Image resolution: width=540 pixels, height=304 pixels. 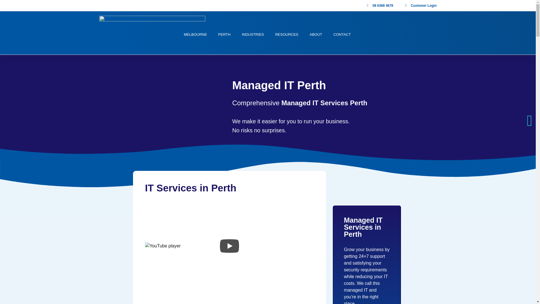 I want to click on Customer Login, so click(x=419, y=6).